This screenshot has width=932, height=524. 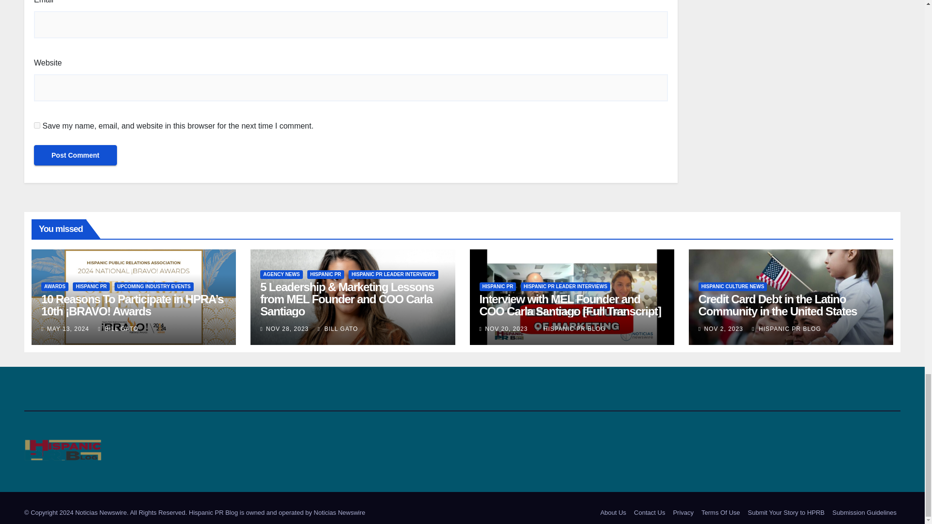 What do you see at coordinates (75, 155) in the screenshot?
I see `Post Comment` at bounding box center [75, 155].